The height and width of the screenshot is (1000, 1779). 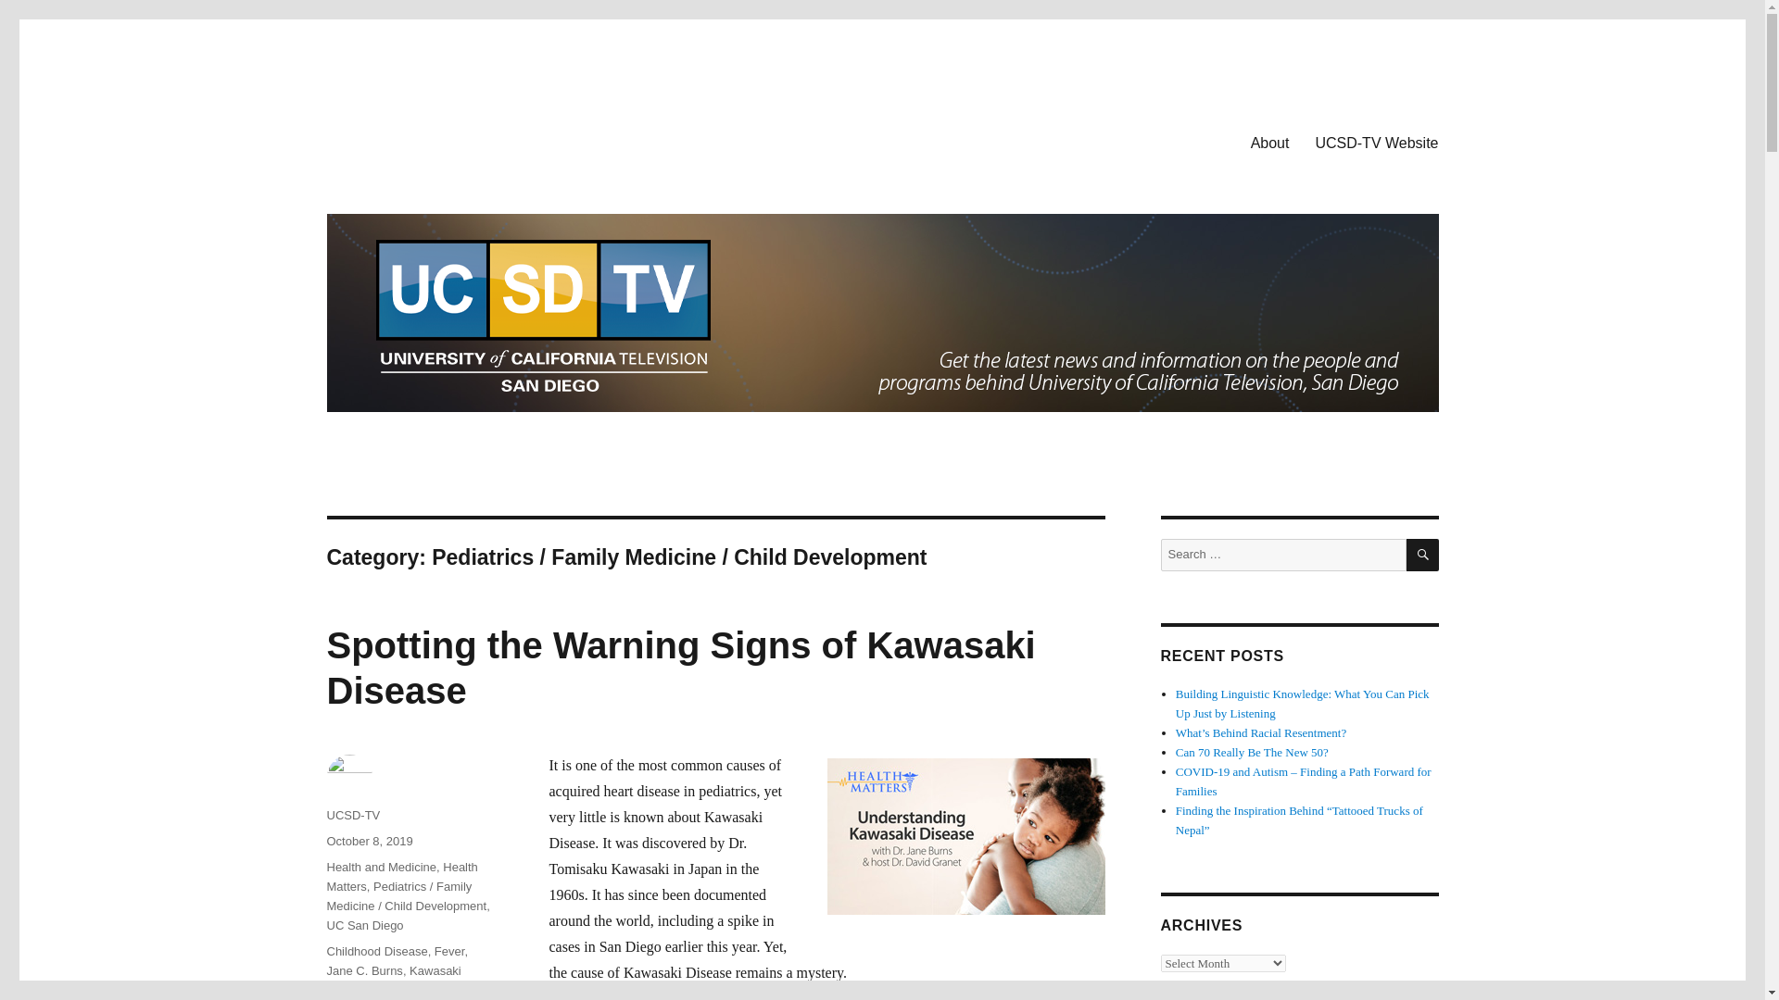 What do you see at coordinates (363, 970) in the screenshot?
I see `Jane C. Burns` at bounding box center [363, 970].